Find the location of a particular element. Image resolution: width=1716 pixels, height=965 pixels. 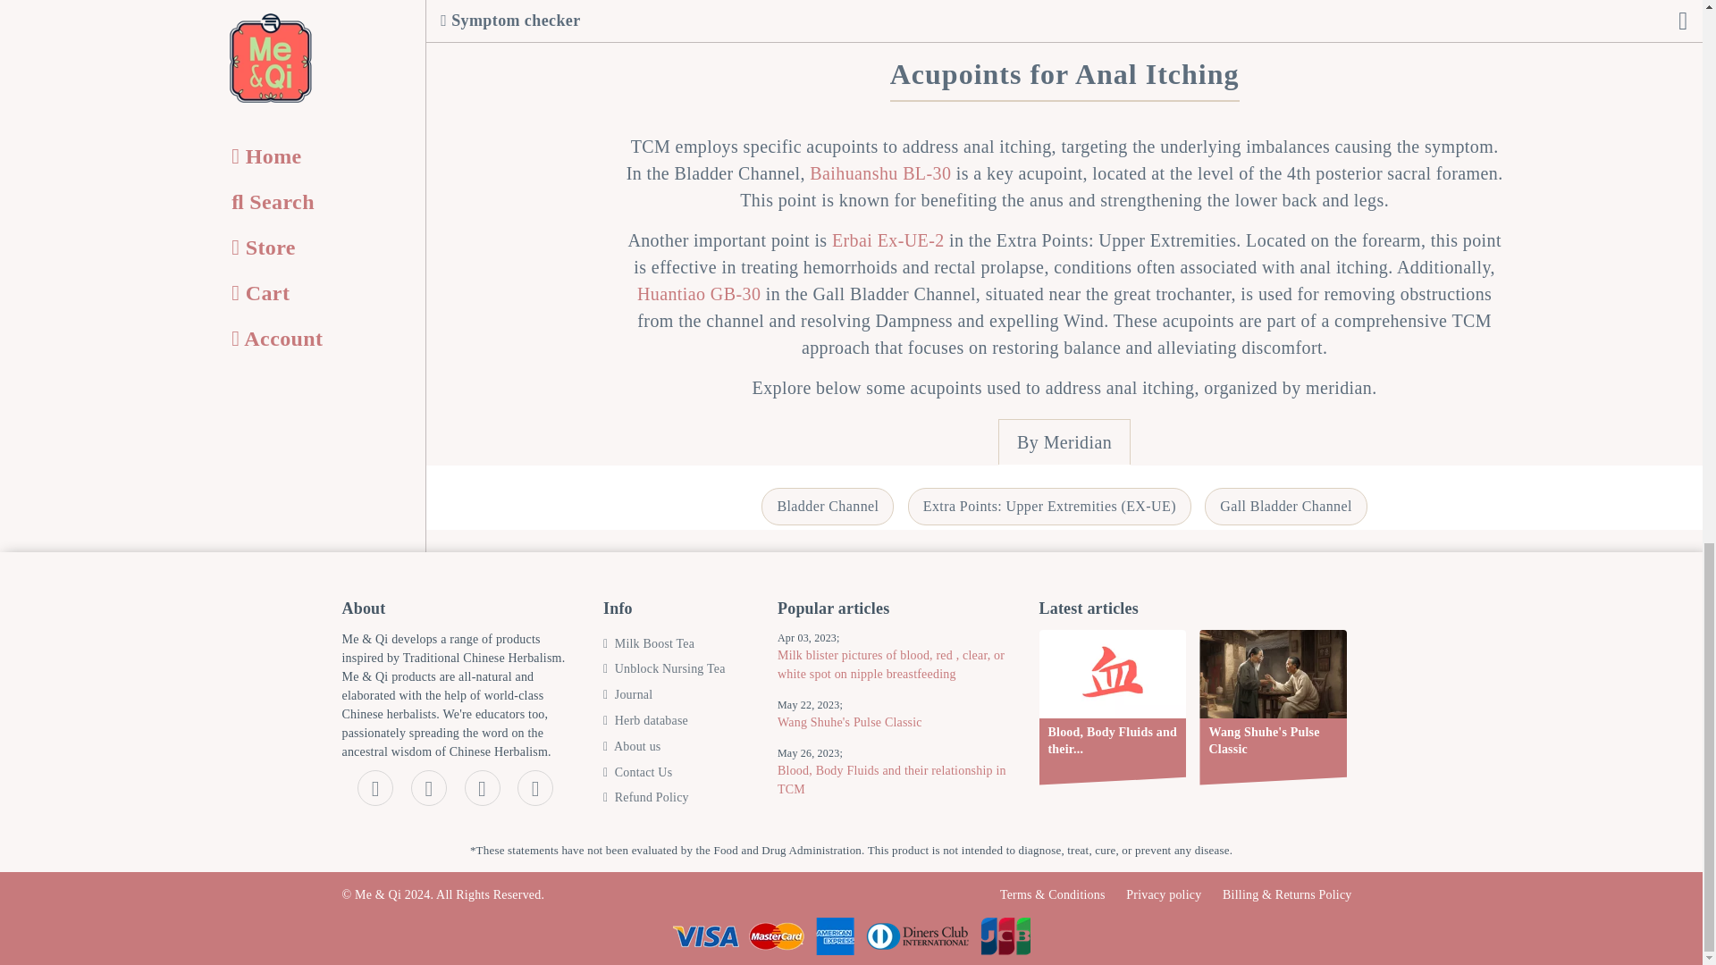

Erbai Ex-UE-2 is located at coordinates (888, 239).